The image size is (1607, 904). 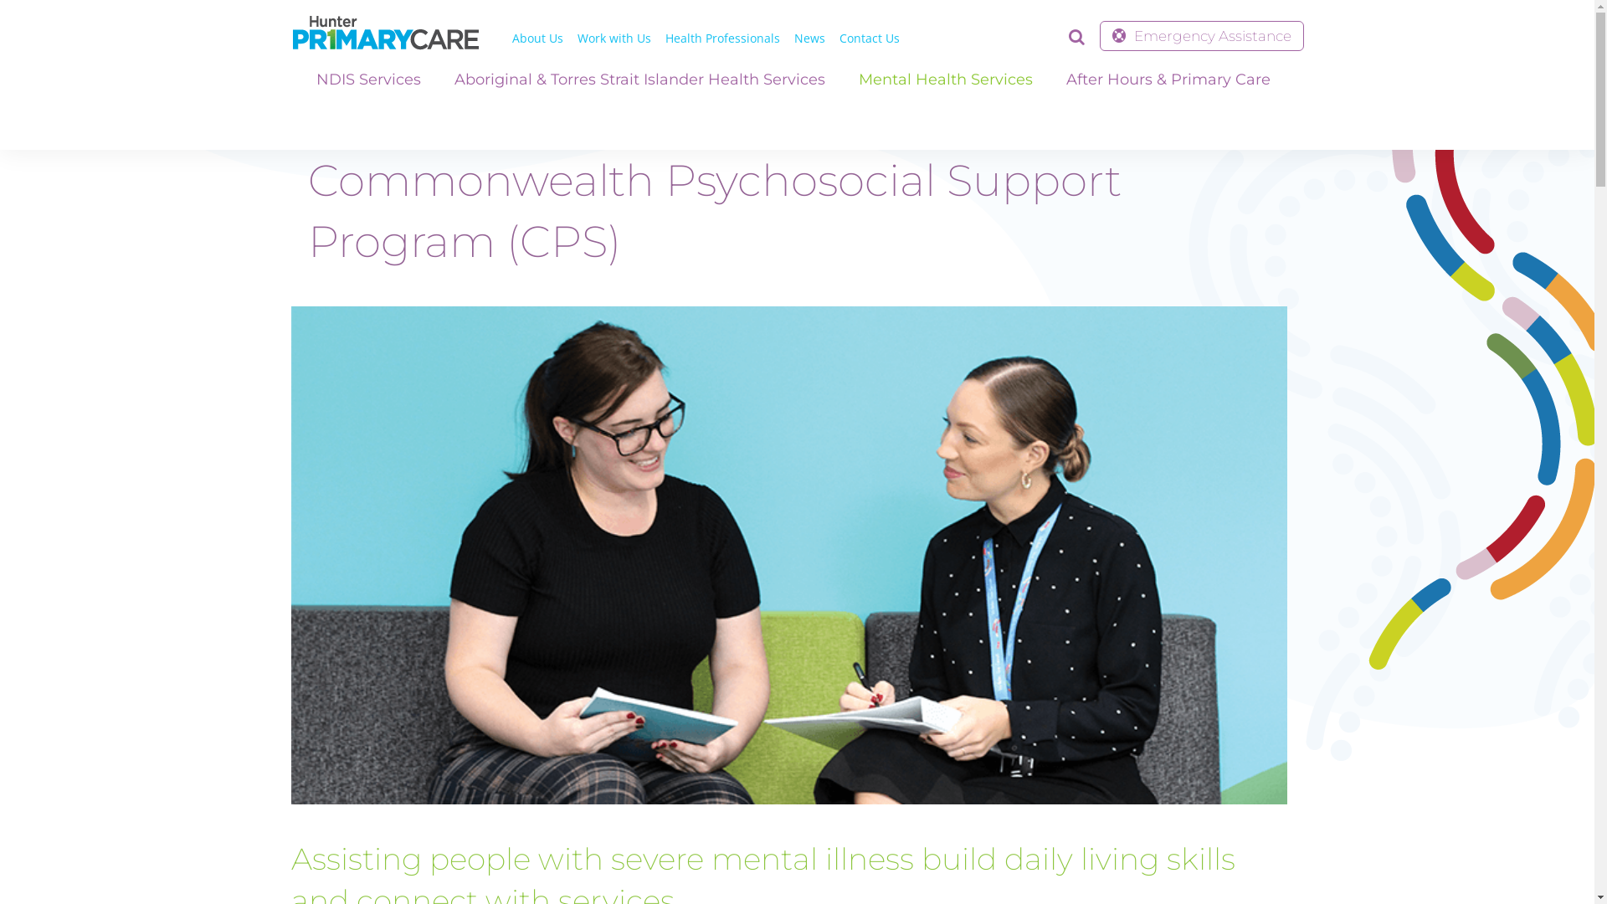 What do you see at coordinates (869, 39) in the screenshot?
I see `Contact Us` at bounding box center [869, 39].